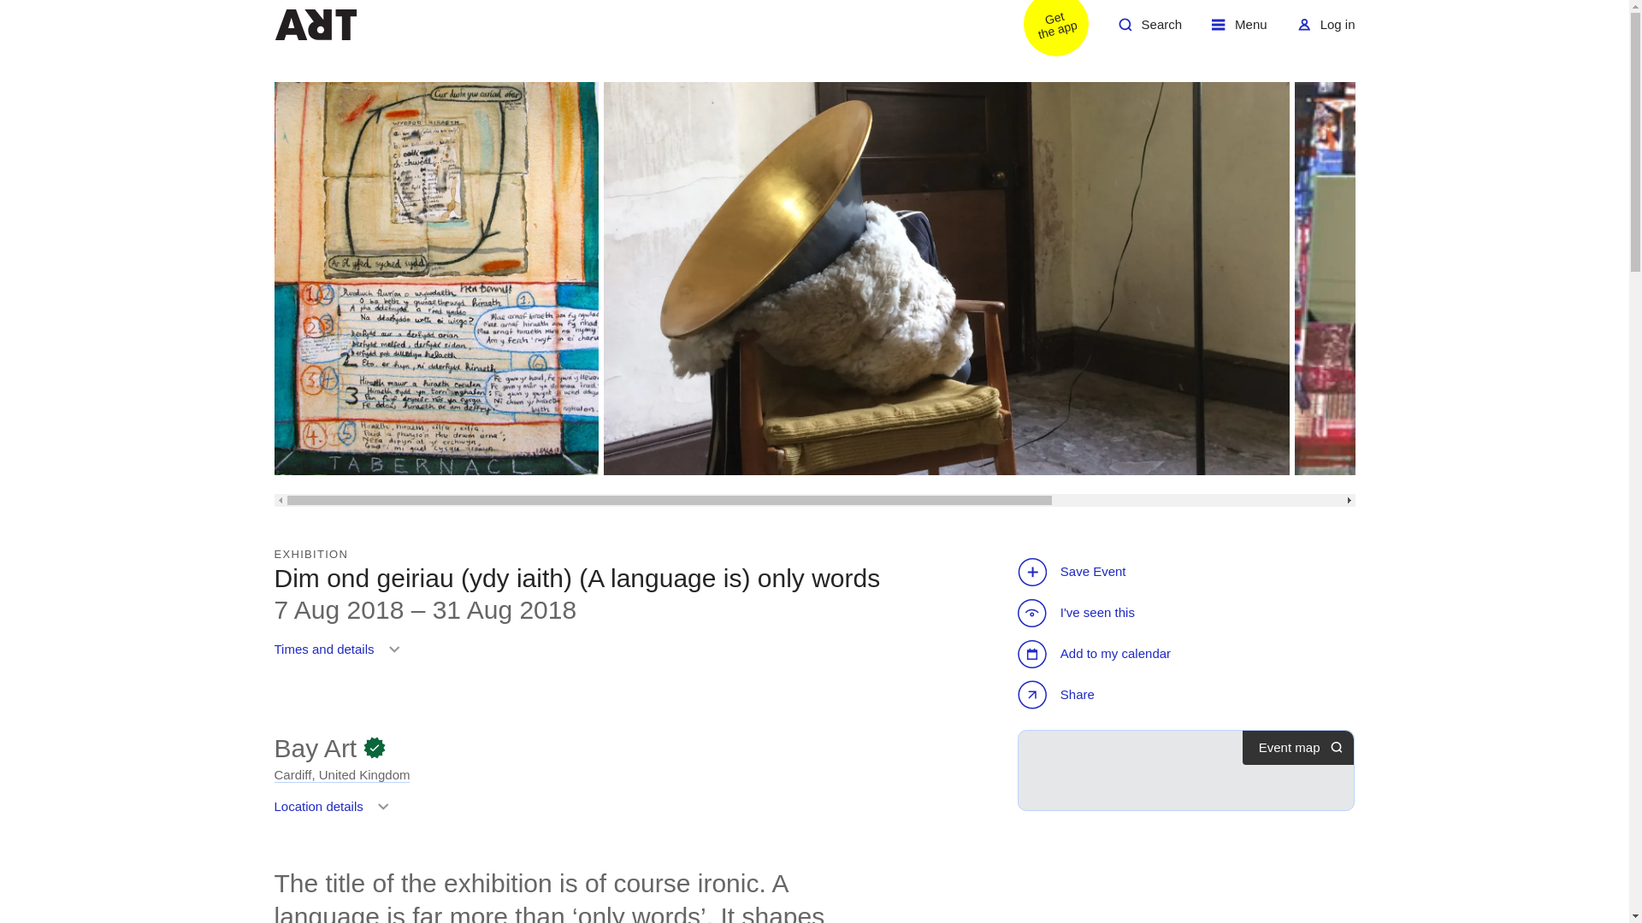  Describe the element at coordinates (1045, 31) in the screenshot. I see `Cardiff, United Kingdom` at that location.